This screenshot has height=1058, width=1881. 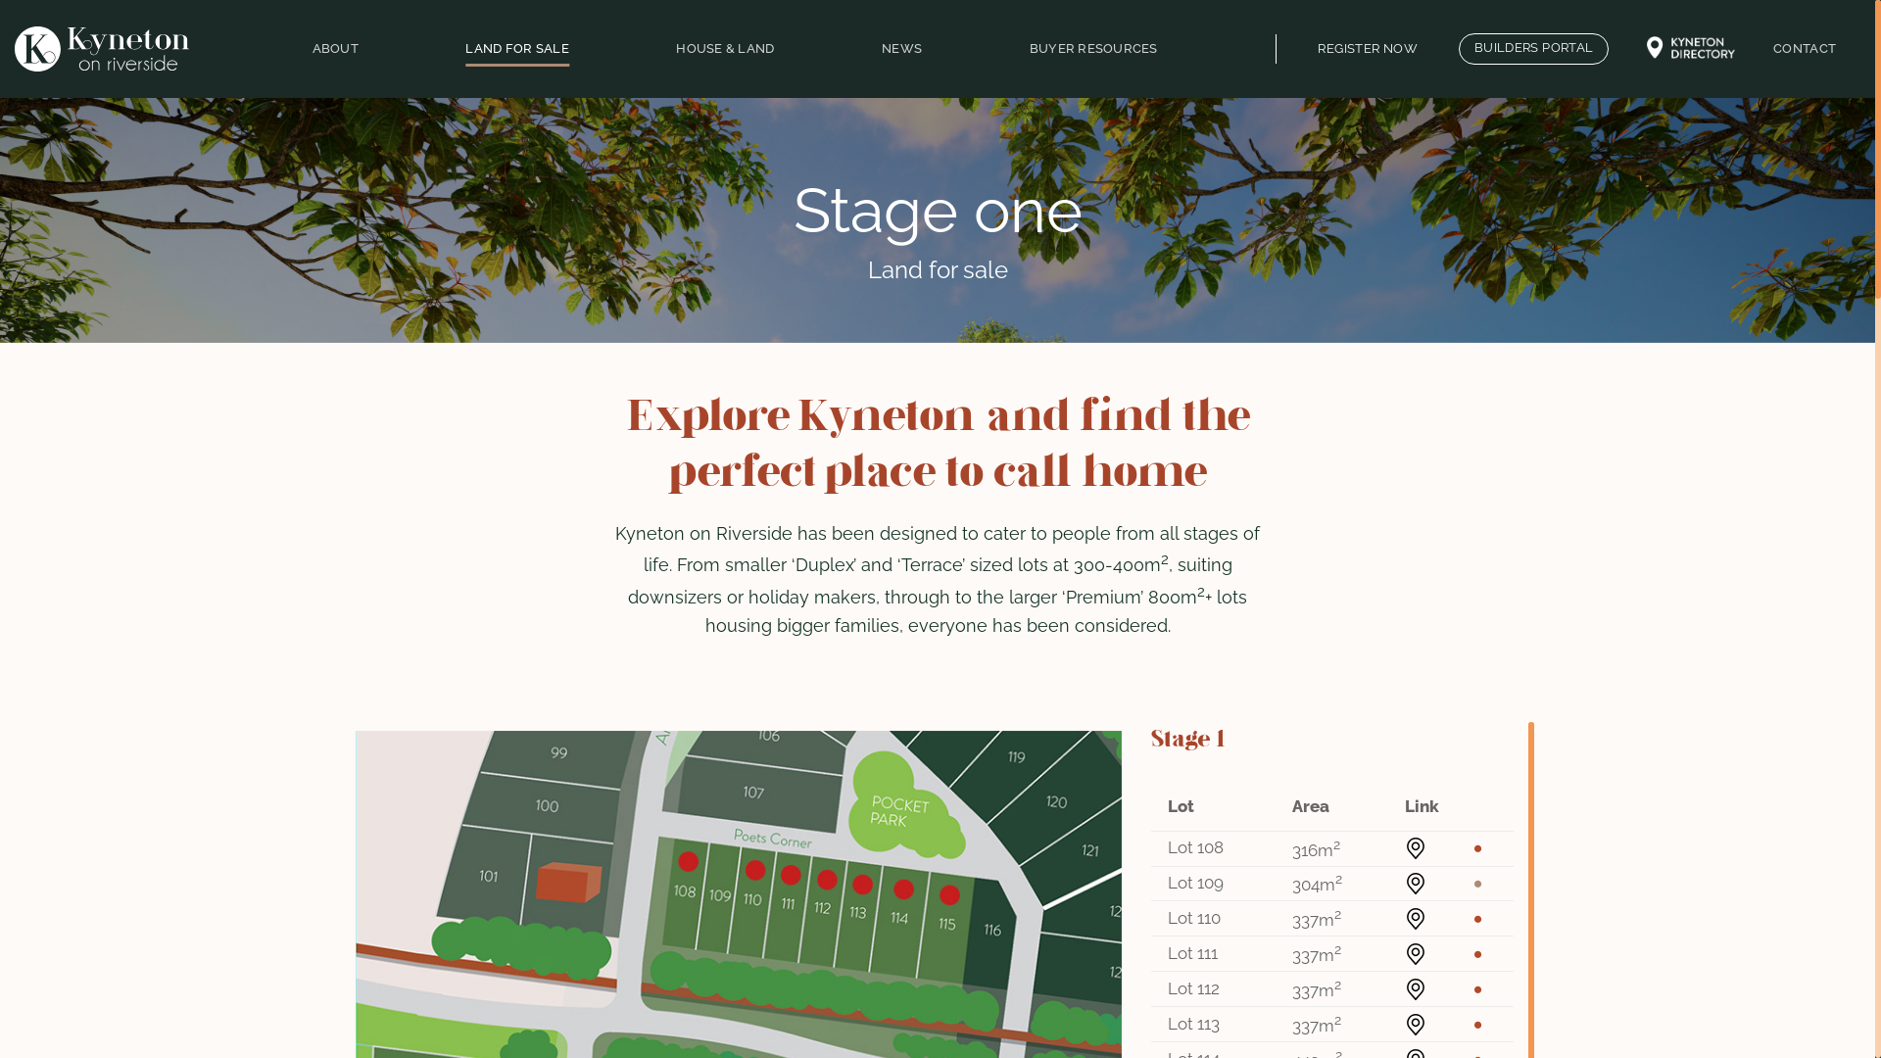 I want to click on BUILDERS PORTAL, so click(x=1534, y=49).